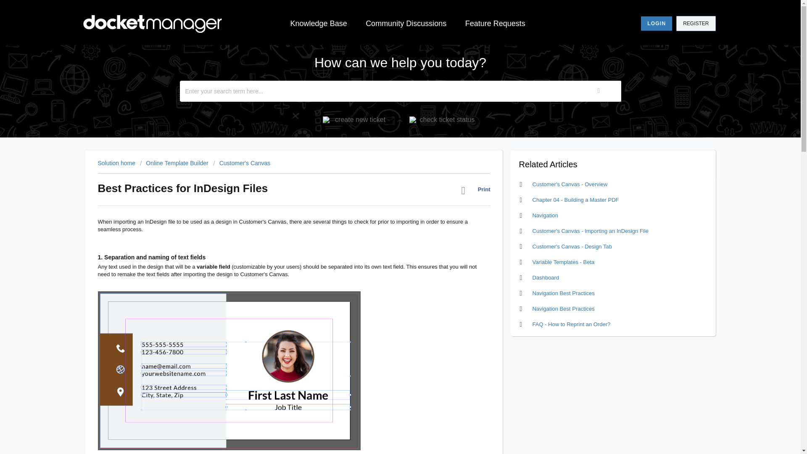  What do you see at coordinates (695, 24) in the screenshot?
I see `REGISTER` at bounding box center [695, 24].